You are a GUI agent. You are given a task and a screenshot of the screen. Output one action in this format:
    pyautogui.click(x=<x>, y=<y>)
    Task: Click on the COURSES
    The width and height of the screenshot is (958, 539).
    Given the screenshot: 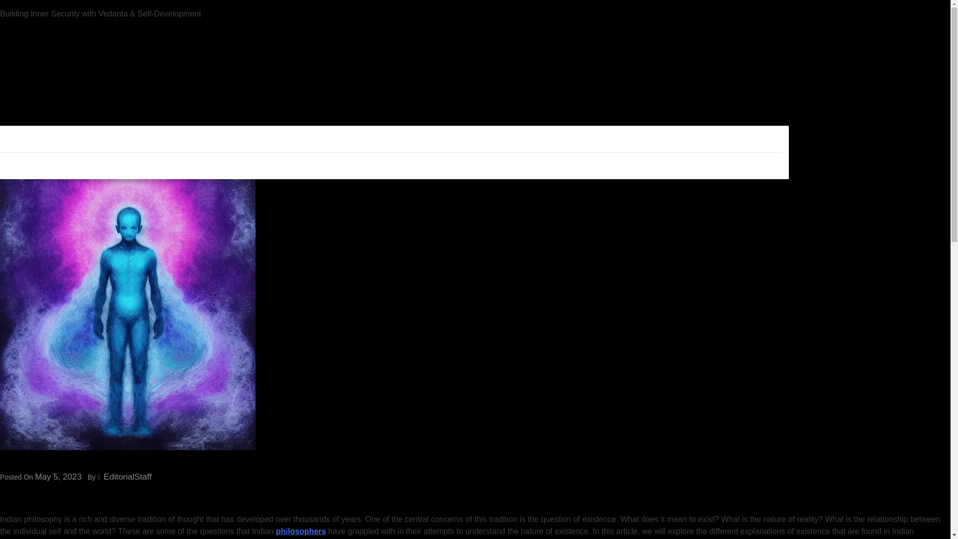 What is the action you would take?
    pyautogui.click(x=261, y=78)
    